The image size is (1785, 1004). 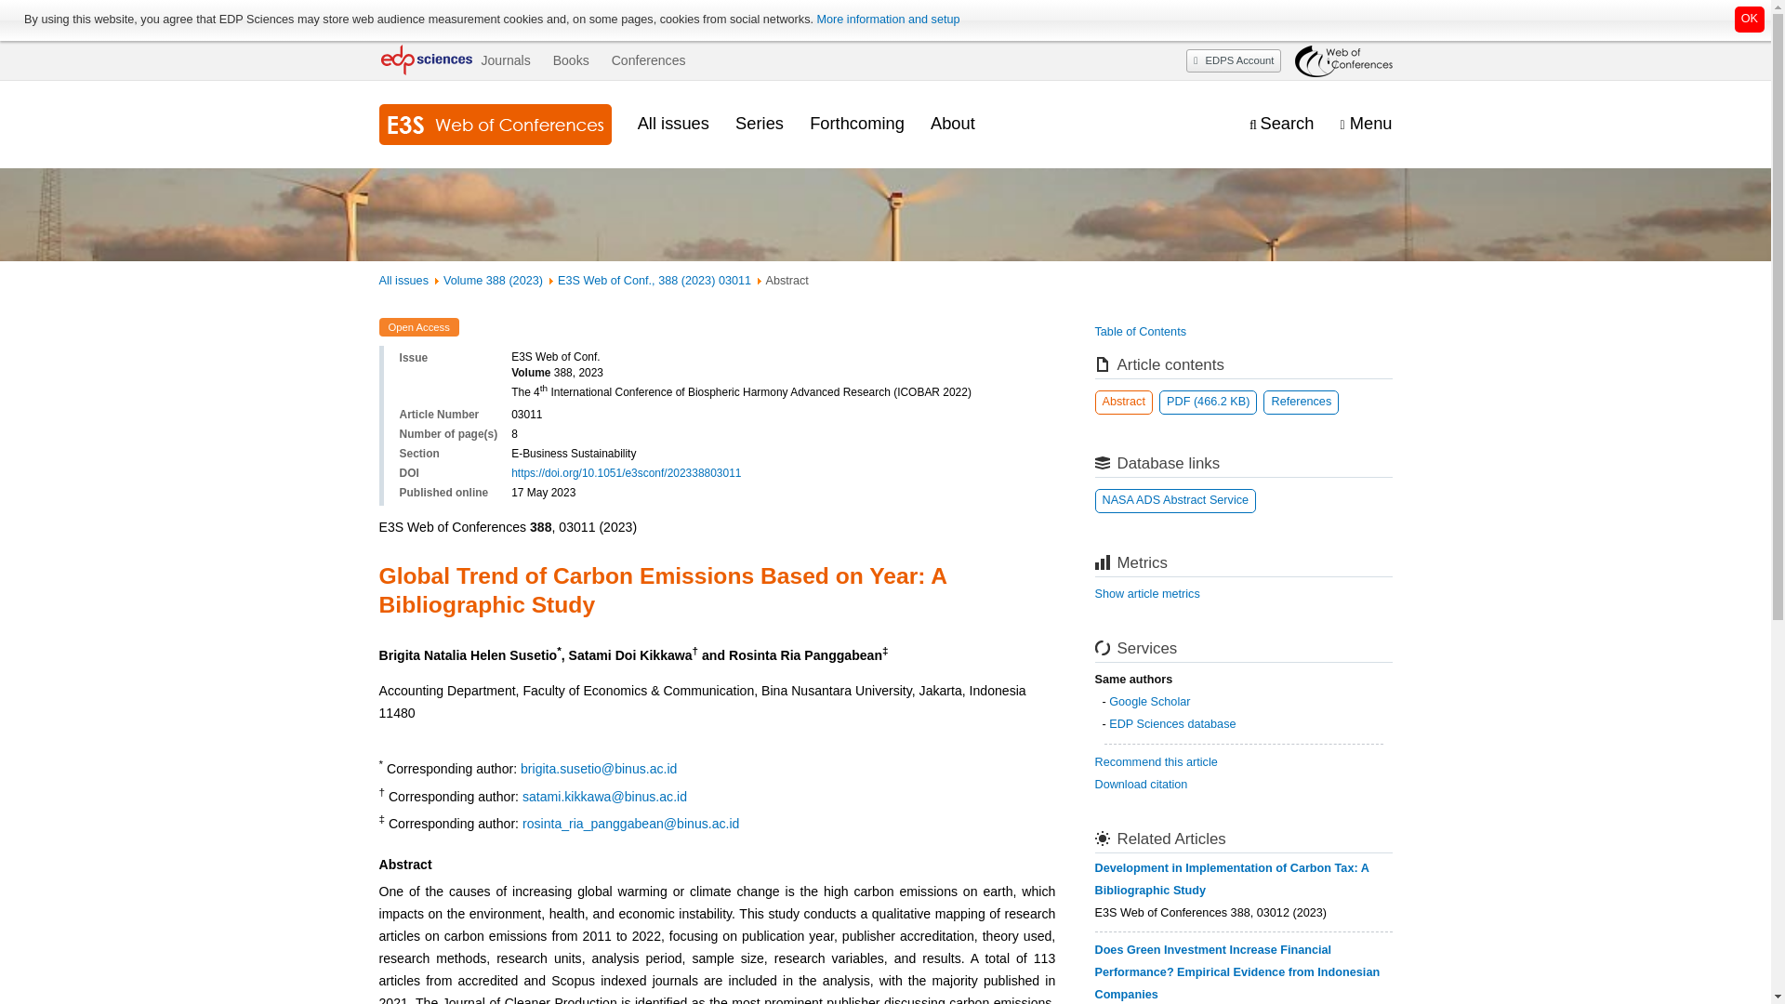 I want to click on Books, so click(x=571, y=60).